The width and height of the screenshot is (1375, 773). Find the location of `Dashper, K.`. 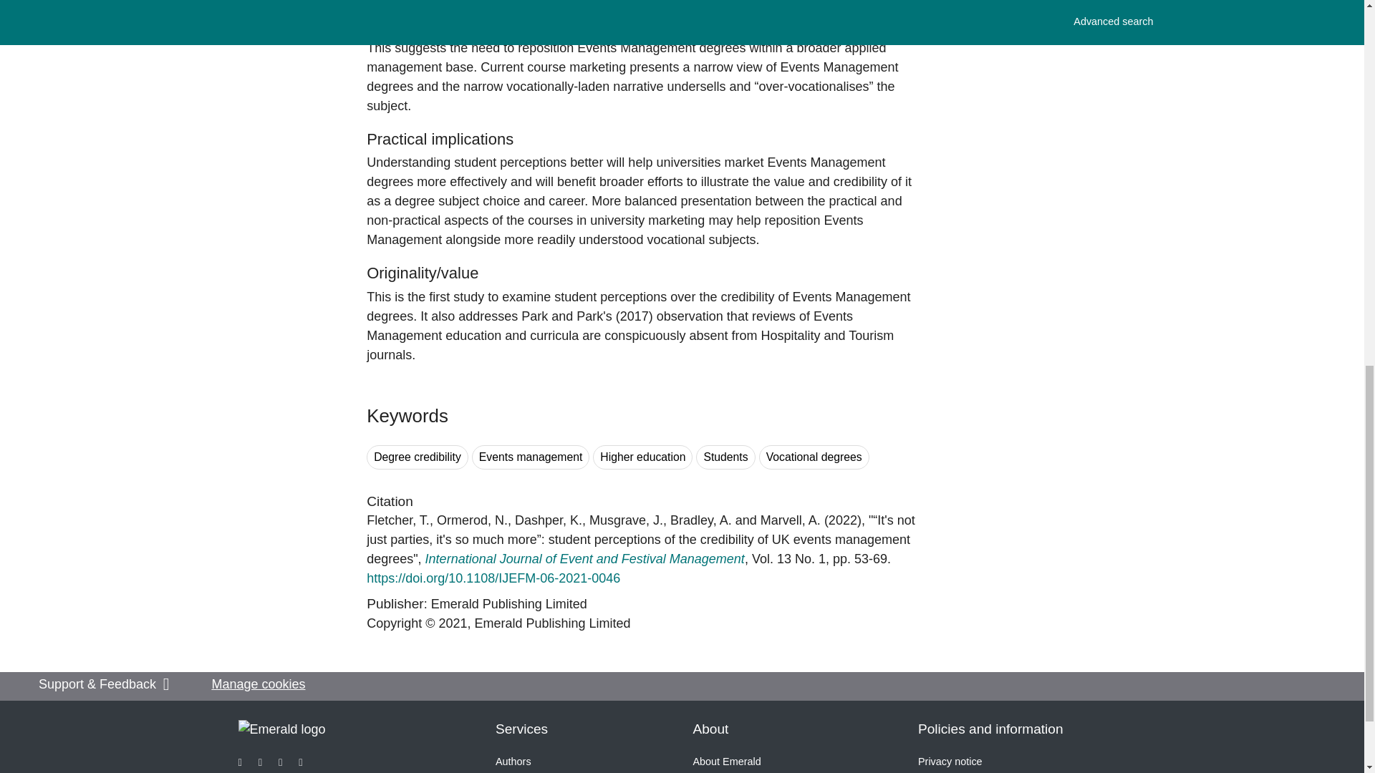

Dashper, K. is located at coordinates (548, 520).